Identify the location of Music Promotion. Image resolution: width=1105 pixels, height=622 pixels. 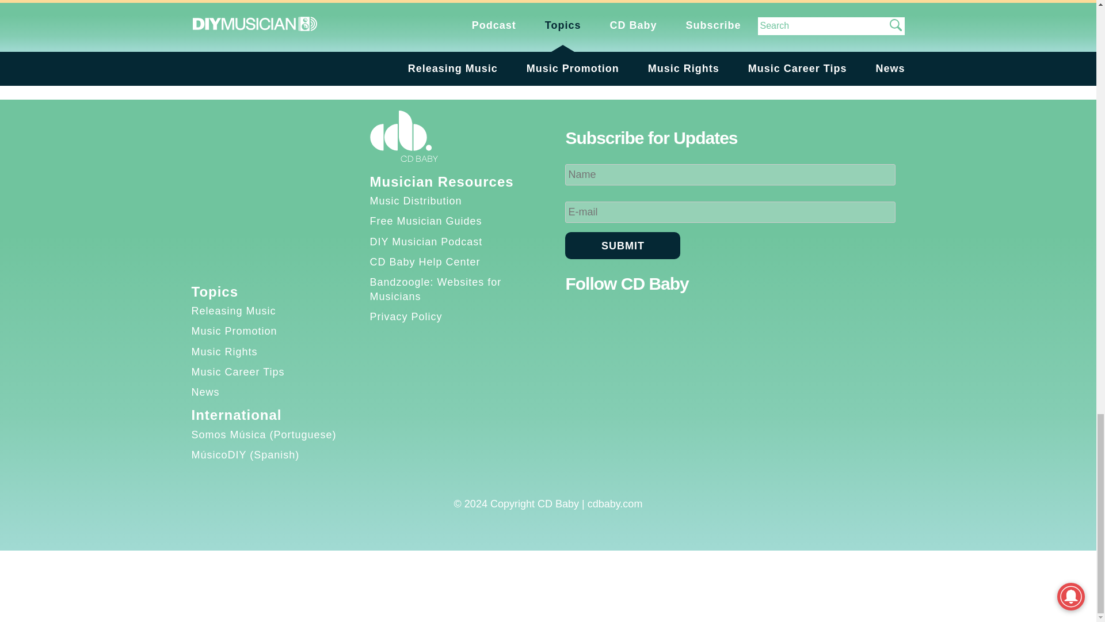
(234, 331).